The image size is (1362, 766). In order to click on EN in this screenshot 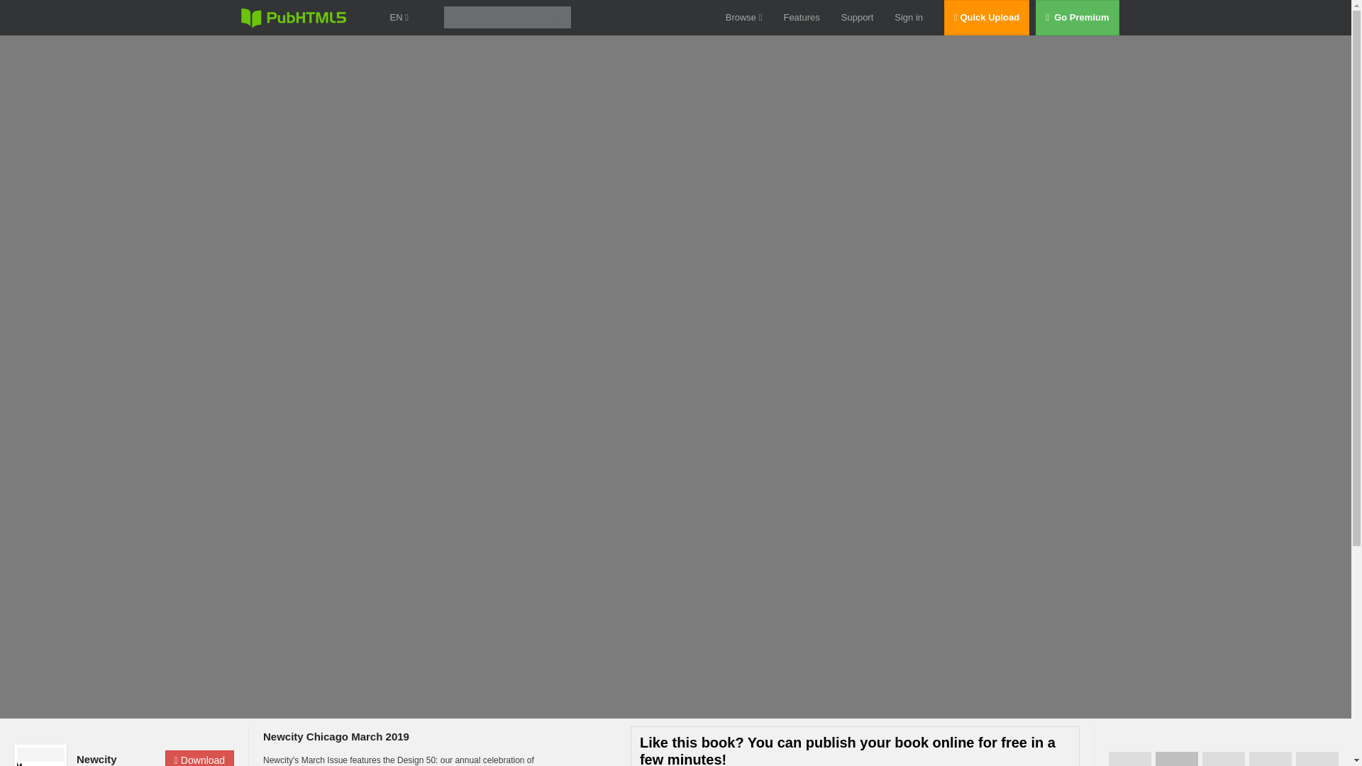, I will do `click(399, 17)`.